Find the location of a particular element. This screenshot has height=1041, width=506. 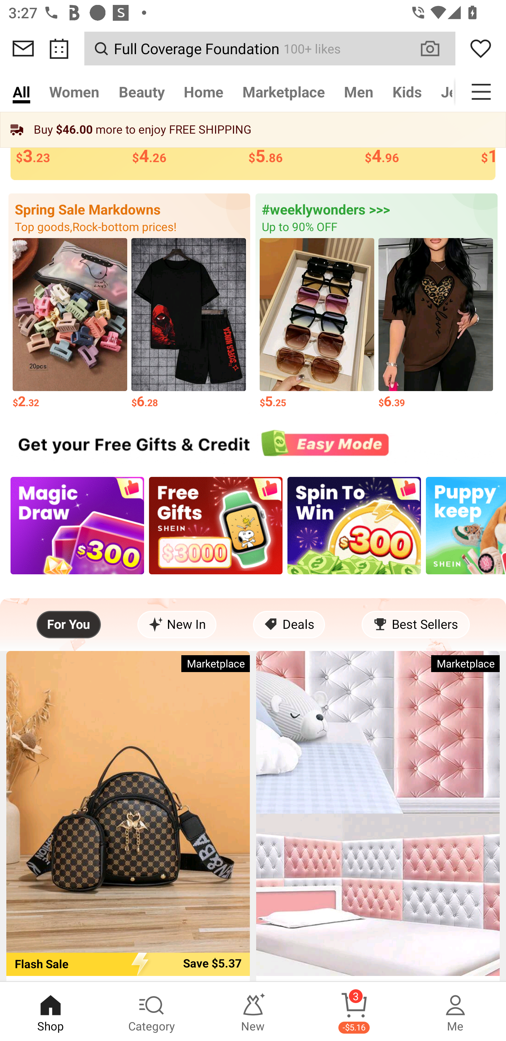

$6.28 Price $6.28 is located at coordinates (188, 324).